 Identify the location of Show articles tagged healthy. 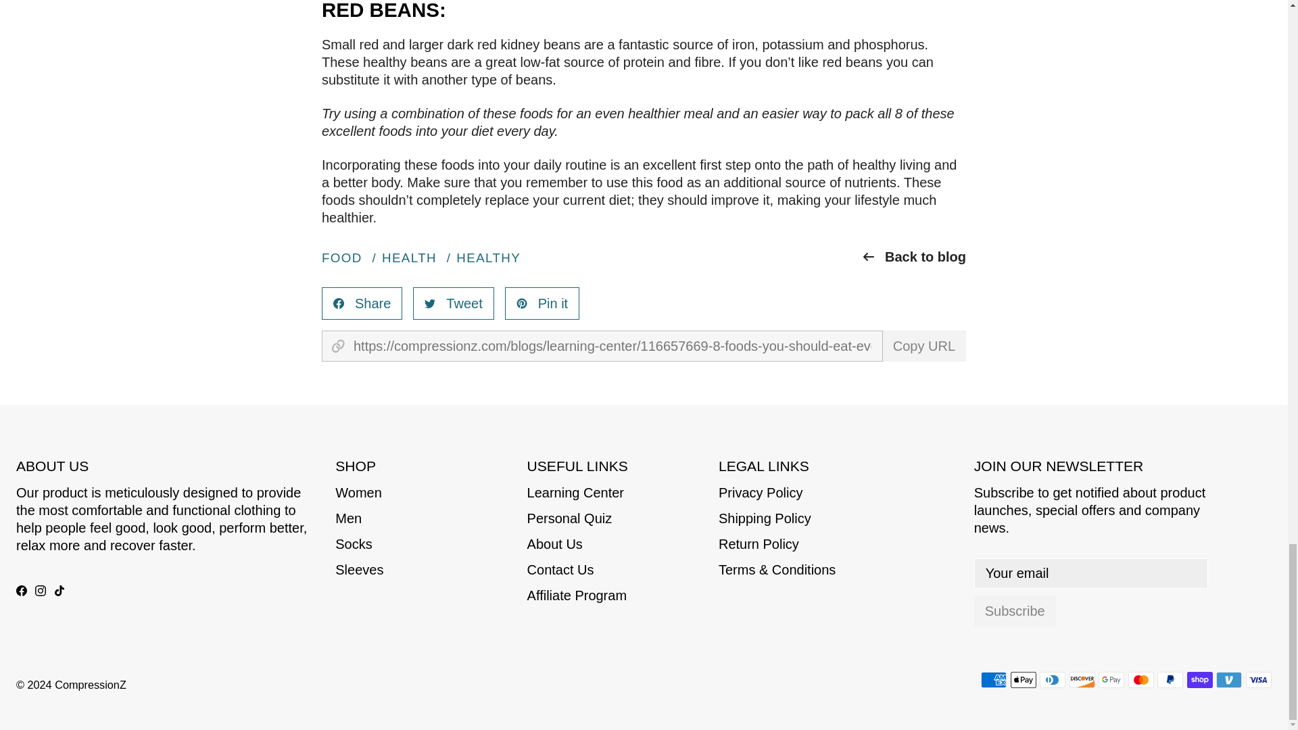
(488, 258).